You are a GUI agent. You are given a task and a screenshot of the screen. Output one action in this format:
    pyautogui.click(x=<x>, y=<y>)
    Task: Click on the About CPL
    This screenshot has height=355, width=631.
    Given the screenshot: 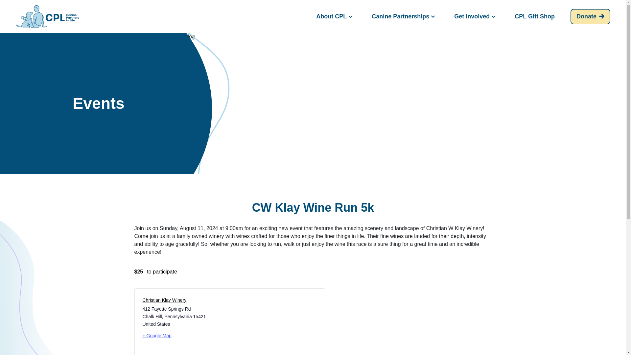 What is the action you would take?
    pyautogui.click(x=333, y=16)
    